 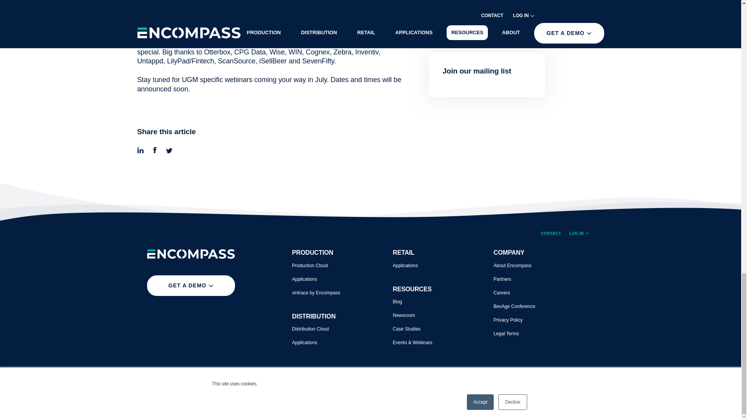 What do you see at coordinates (502, 293) in the screenshot?
I see `Careers` at bounding box center [502, 293].